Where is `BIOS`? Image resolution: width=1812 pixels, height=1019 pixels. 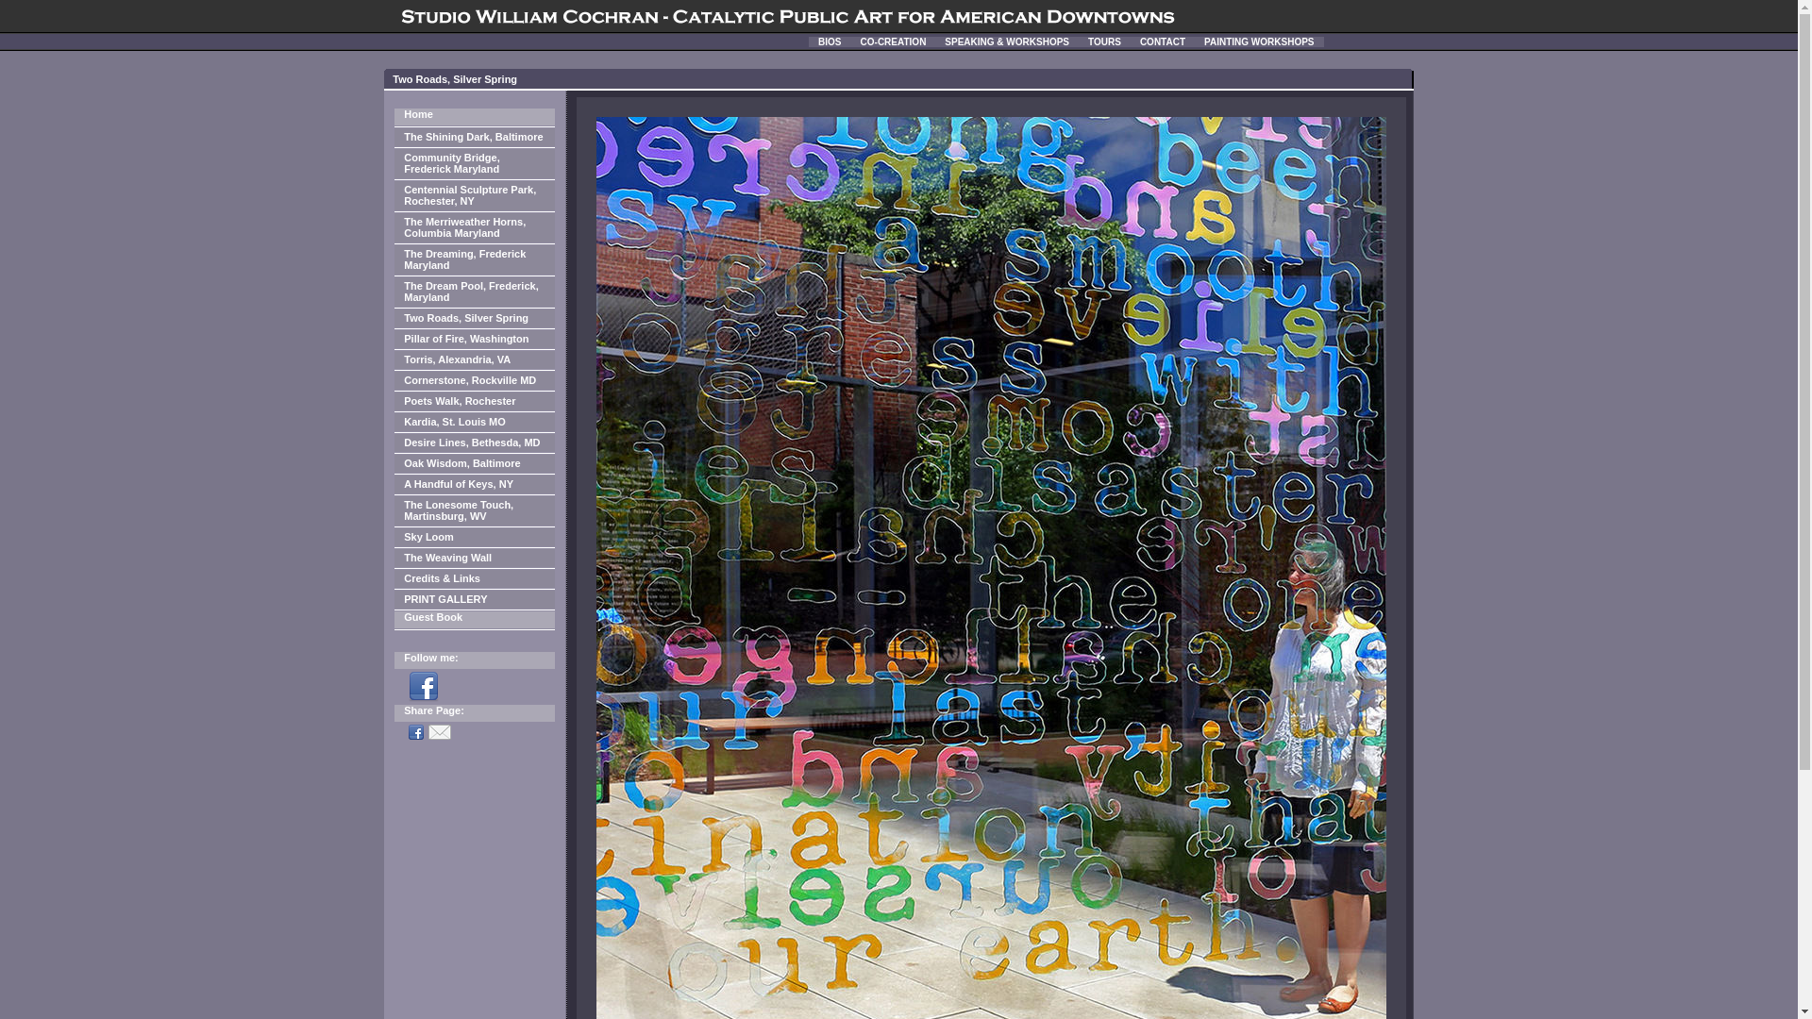 BIOS is located at coordinates (829, 40).